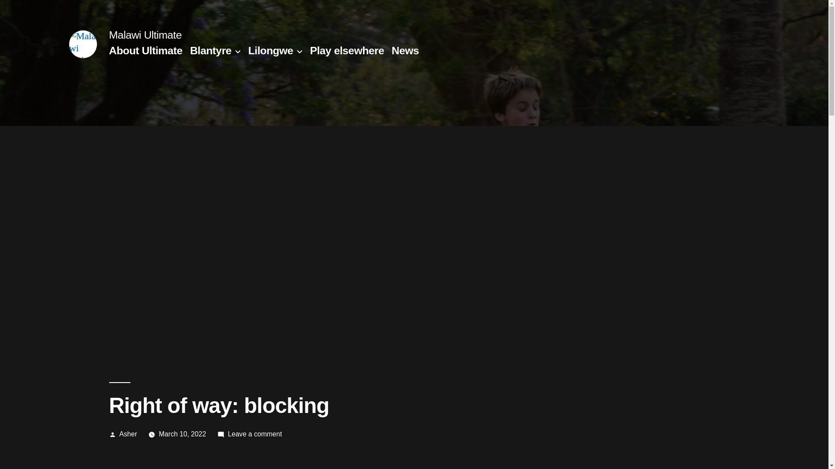 This screenshot has height=469, width=835. I want to click on News, so click(405, 50).